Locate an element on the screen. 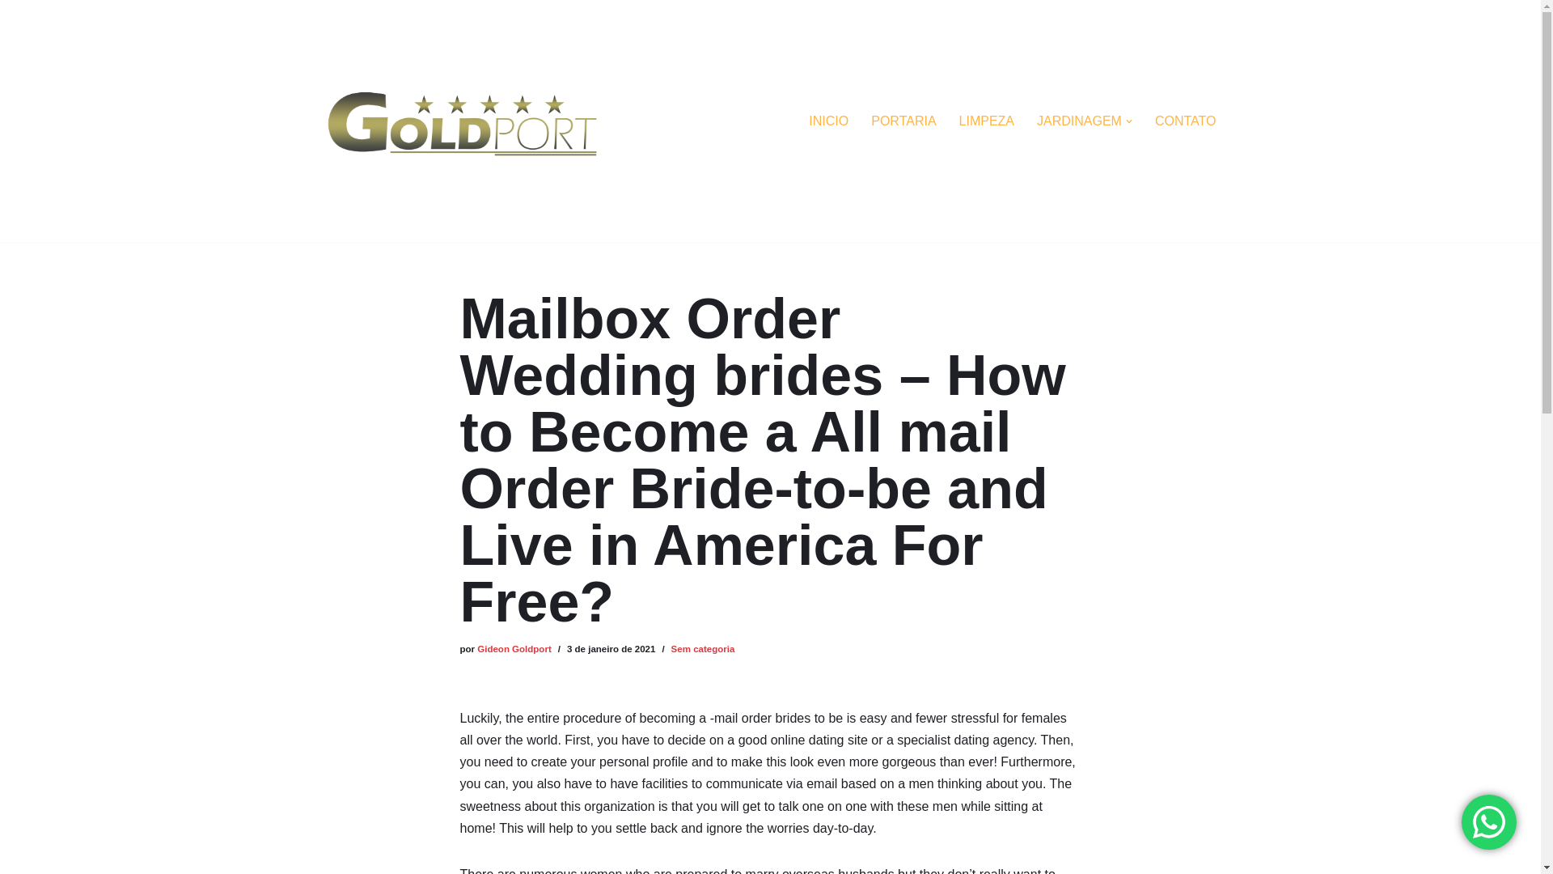 The image size is (1553, 874). INICIO is located at coordinates (828, 121).